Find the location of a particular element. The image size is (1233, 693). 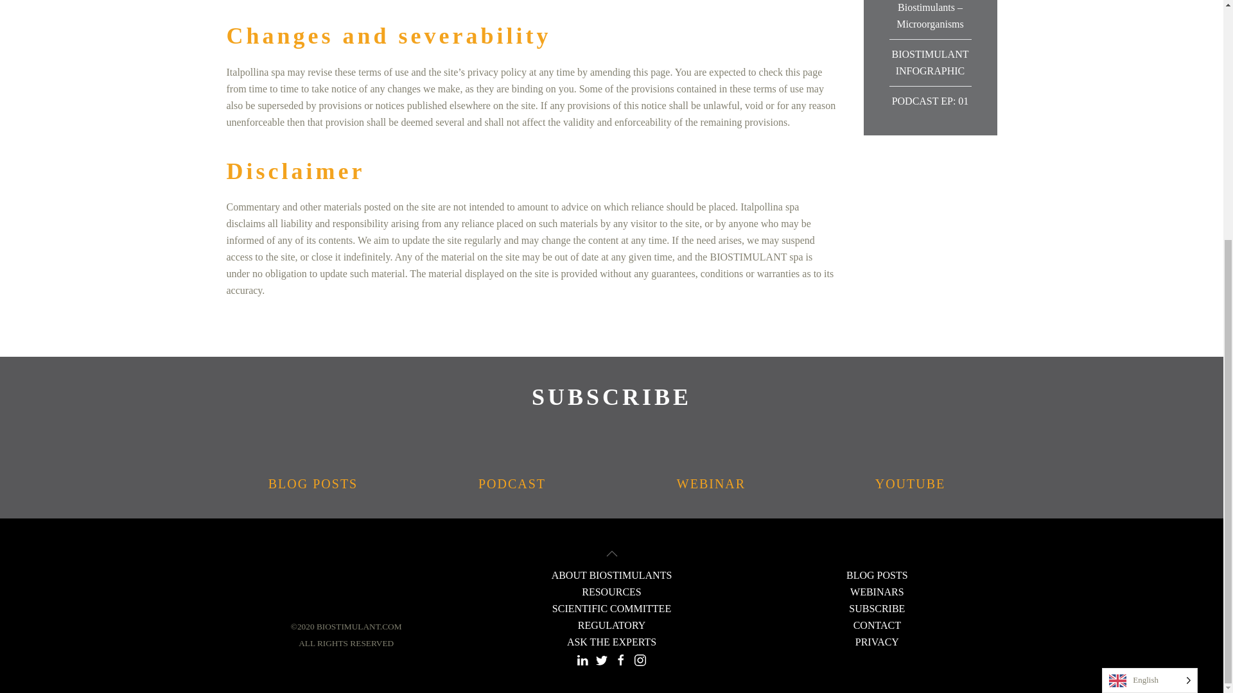

SCIENTIFIC COMMITTEE is located at coordinates (611, 608).